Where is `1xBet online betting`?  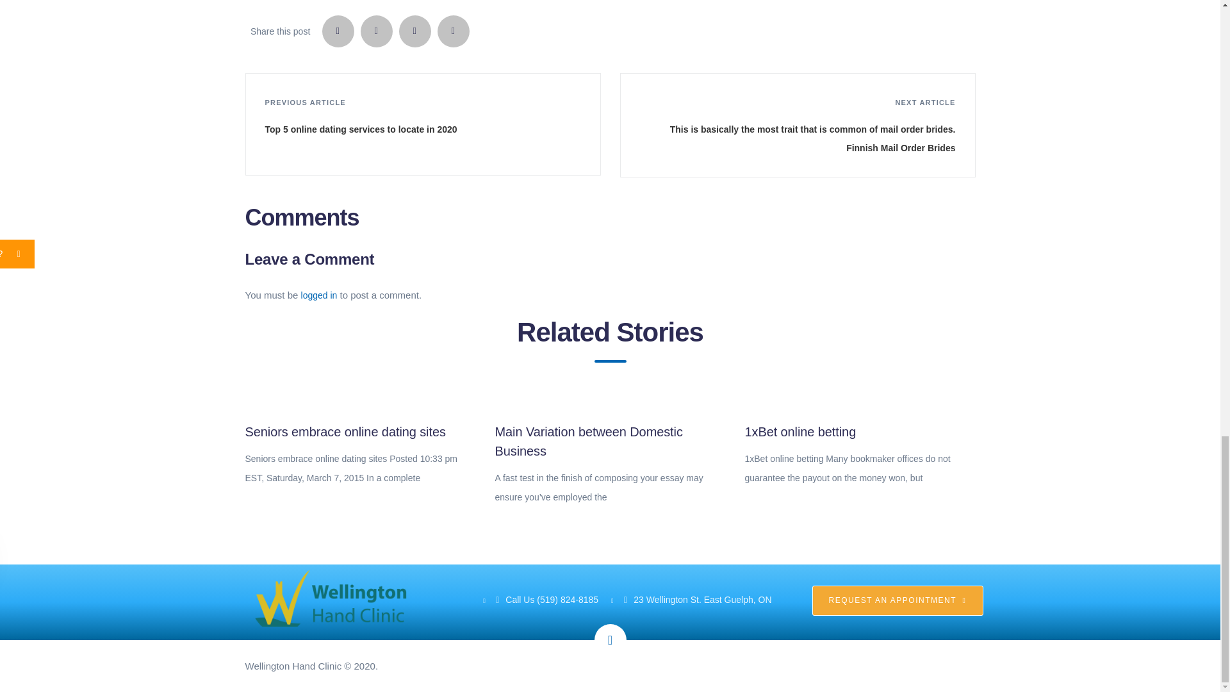 1xBet online betting is located at coordinates (799, 432).